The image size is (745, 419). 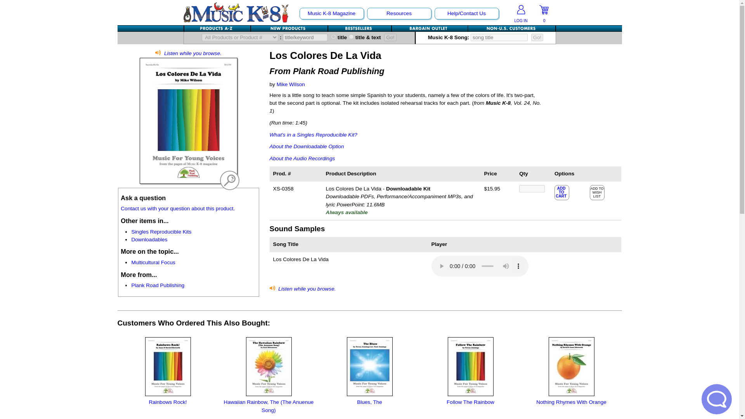 I want to click on Go!, so click(x=537, y=37).